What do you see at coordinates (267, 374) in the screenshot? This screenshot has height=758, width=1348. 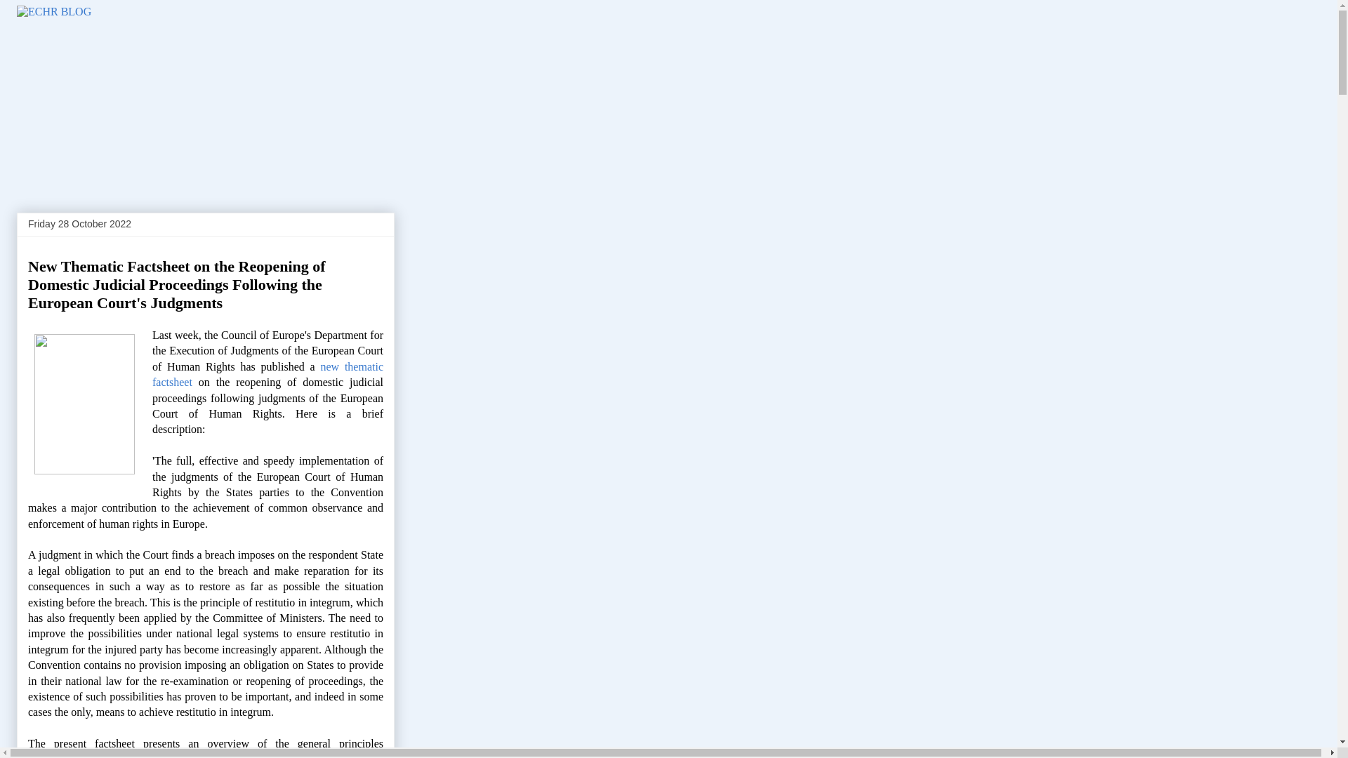 I see `new thematic factsheet` at bounding box center [267, 374].